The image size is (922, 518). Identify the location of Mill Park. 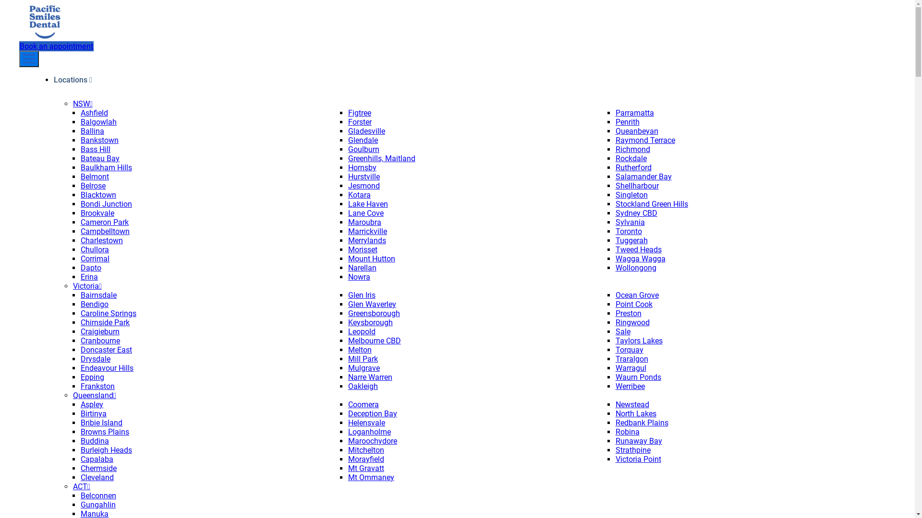
(363, 359).